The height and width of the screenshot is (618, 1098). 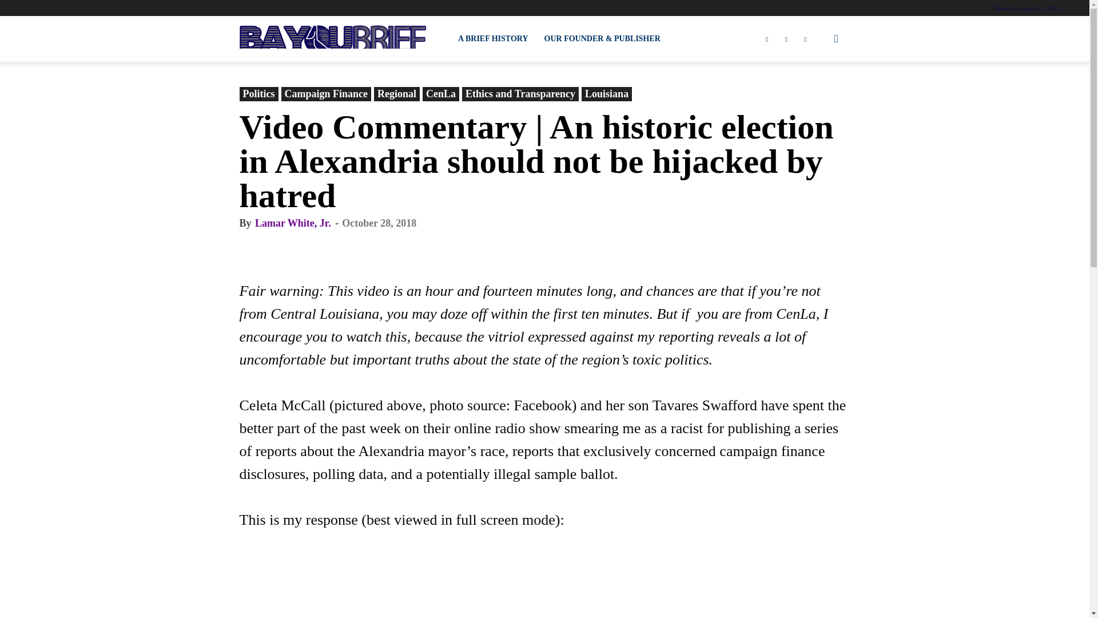 I want to click on Campaign Finance, so click(x=326, y=94).